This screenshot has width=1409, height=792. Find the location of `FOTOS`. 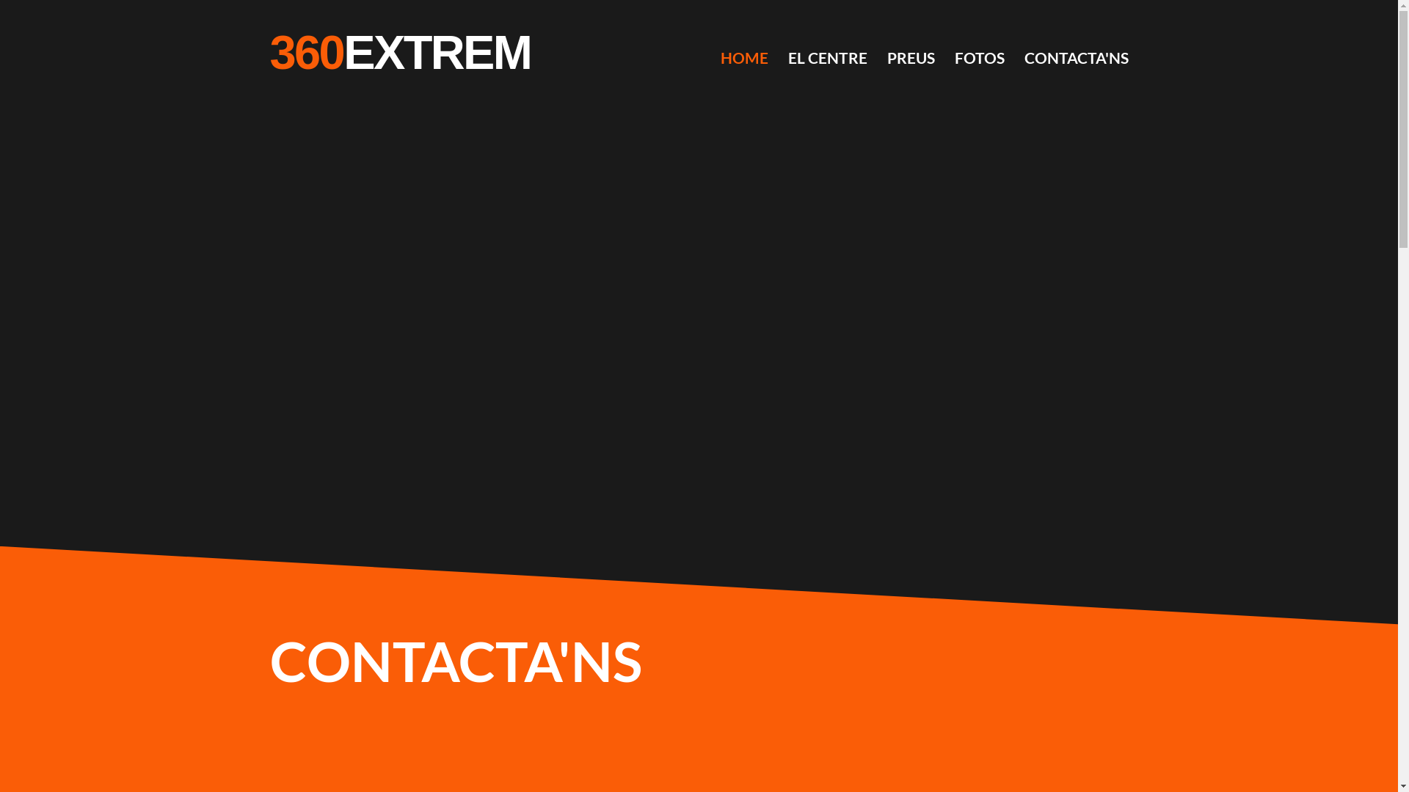

FOTOS is located at coordinates (979, 59).